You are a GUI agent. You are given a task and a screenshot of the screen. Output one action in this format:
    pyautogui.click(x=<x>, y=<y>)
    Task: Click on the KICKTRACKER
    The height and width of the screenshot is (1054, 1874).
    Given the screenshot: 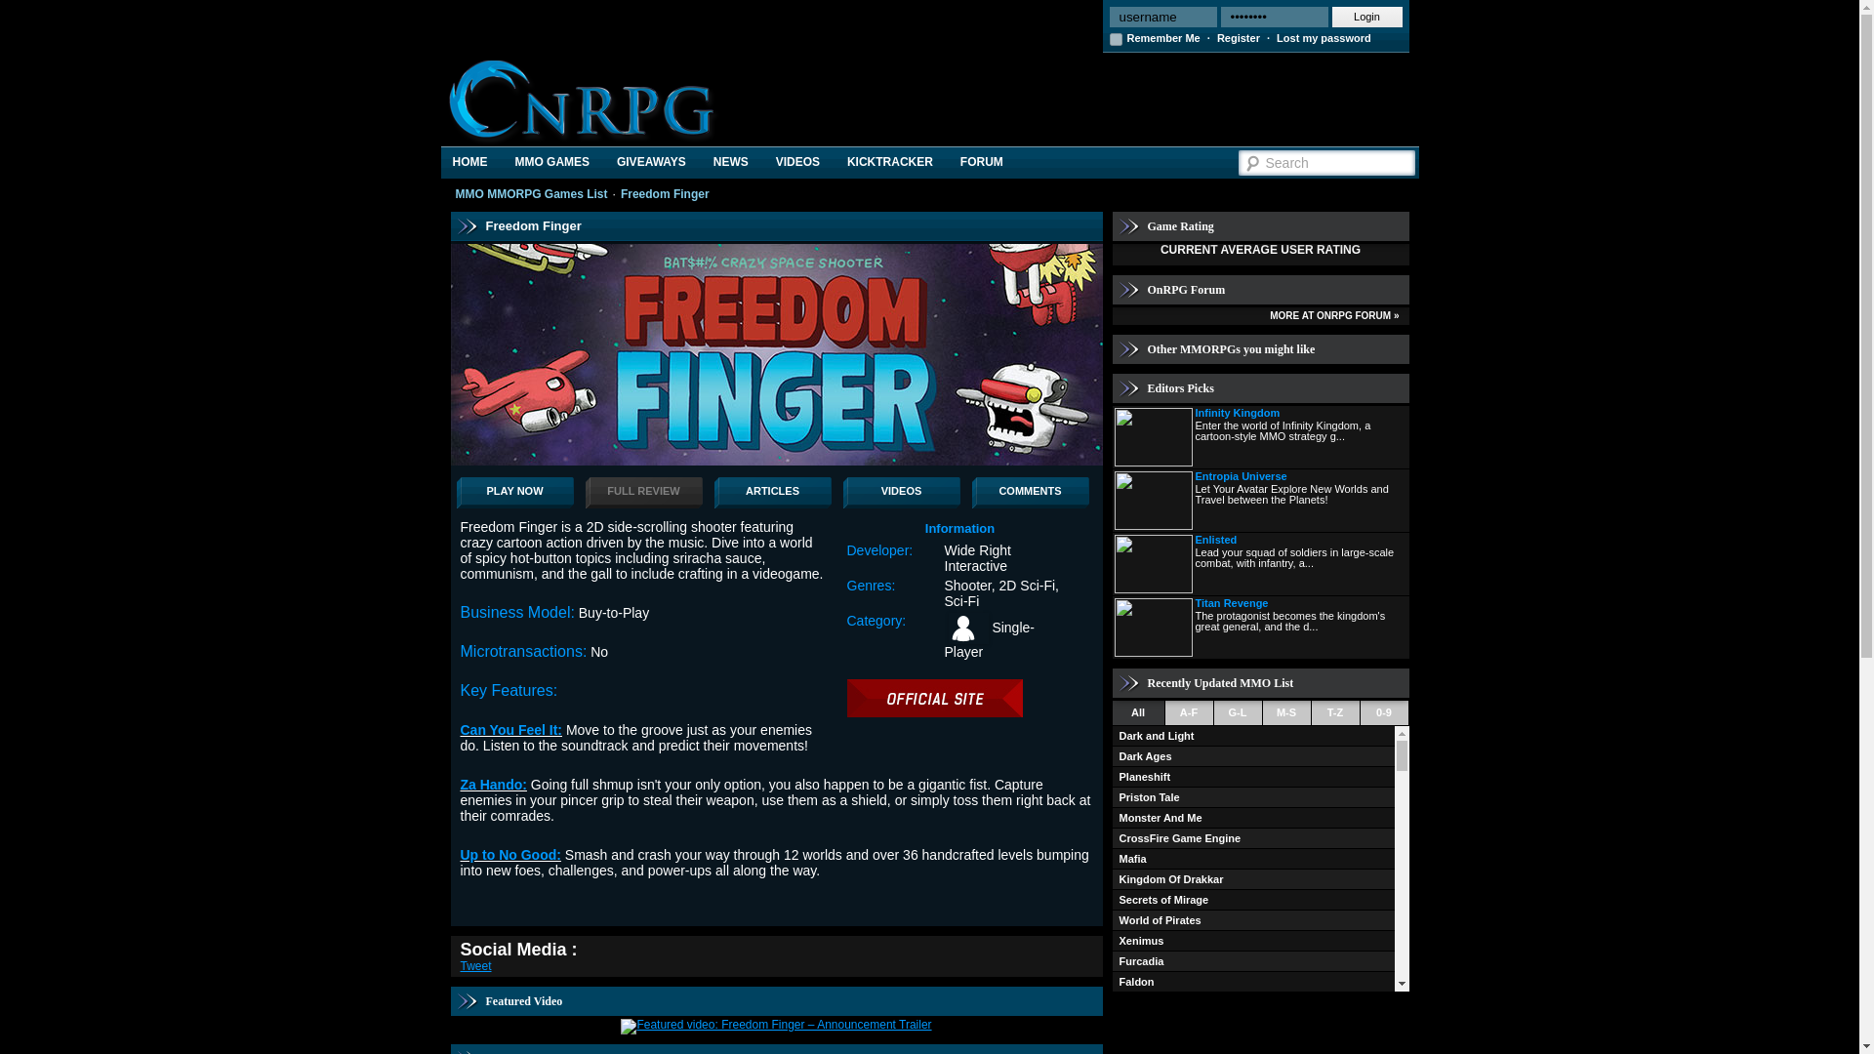 What is the action you would take?
    pyautogui.click(x=890, y=162)
    